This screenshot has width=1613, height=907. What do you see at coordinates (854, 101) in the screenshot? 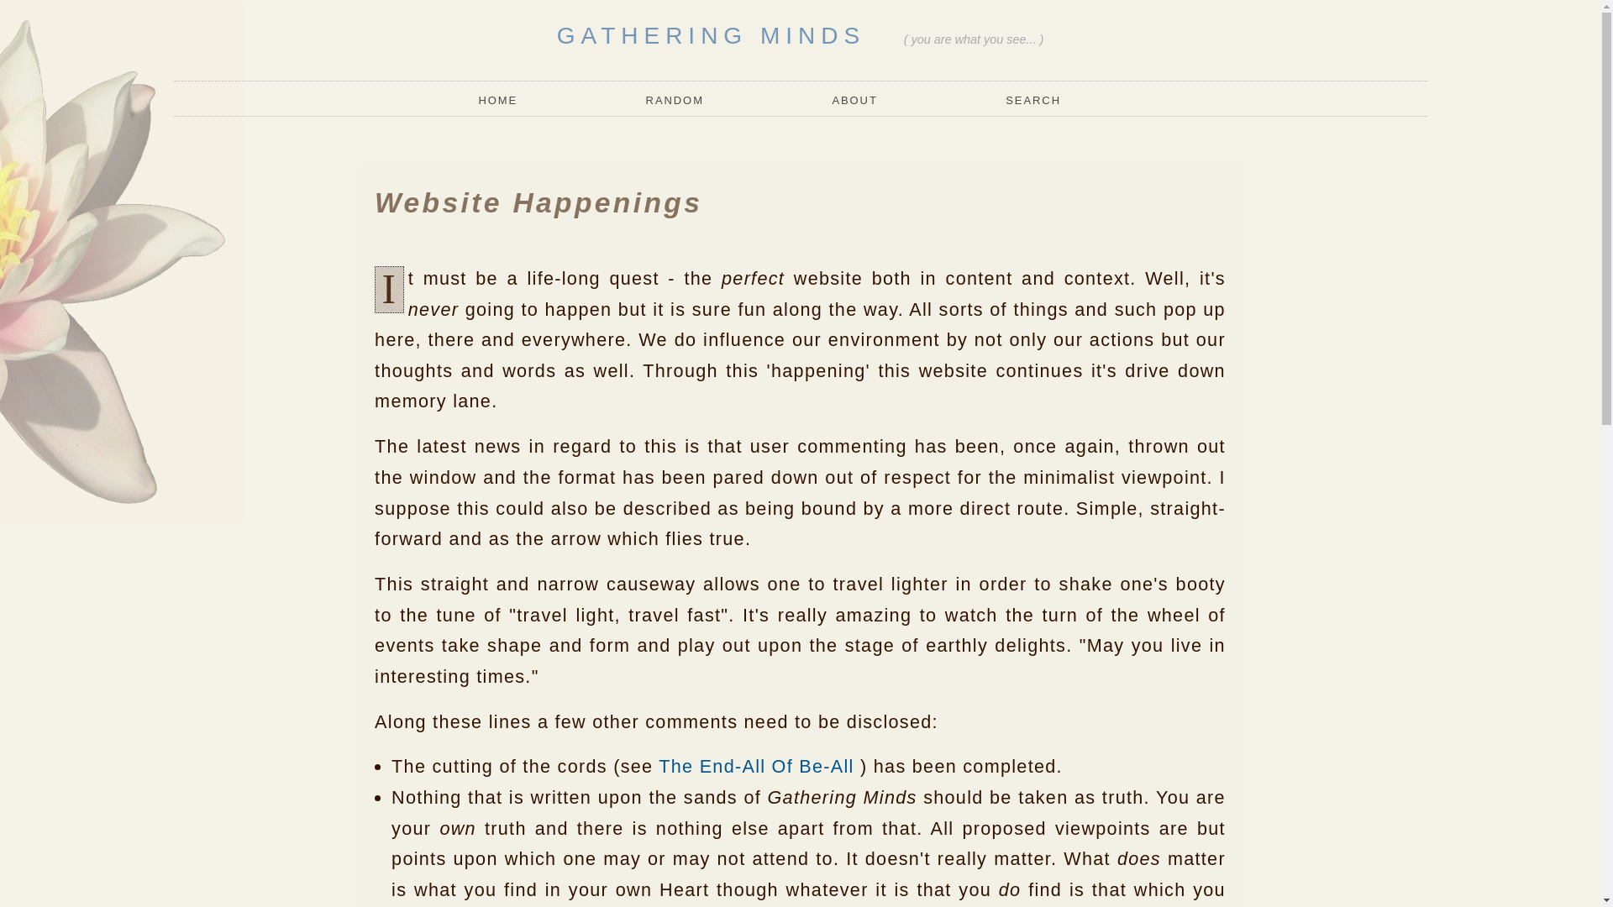
I see `about` at bounding box center [854, 101].